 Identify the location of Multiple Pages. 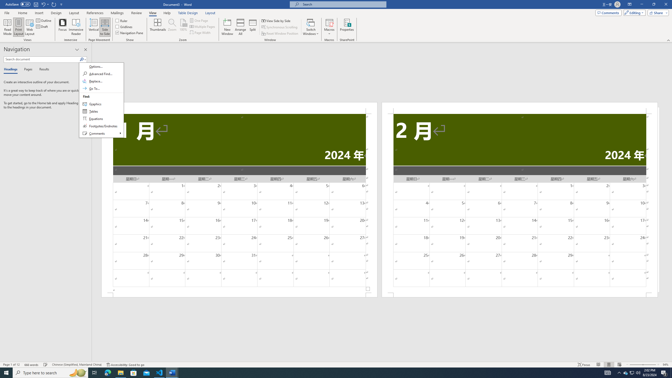
(203, 26).